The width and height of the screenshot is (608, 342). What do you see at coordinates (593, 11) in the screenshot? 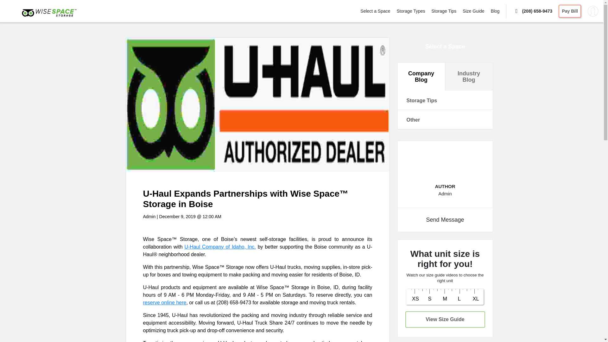
I see `My account` at bounding box center [593, 11].